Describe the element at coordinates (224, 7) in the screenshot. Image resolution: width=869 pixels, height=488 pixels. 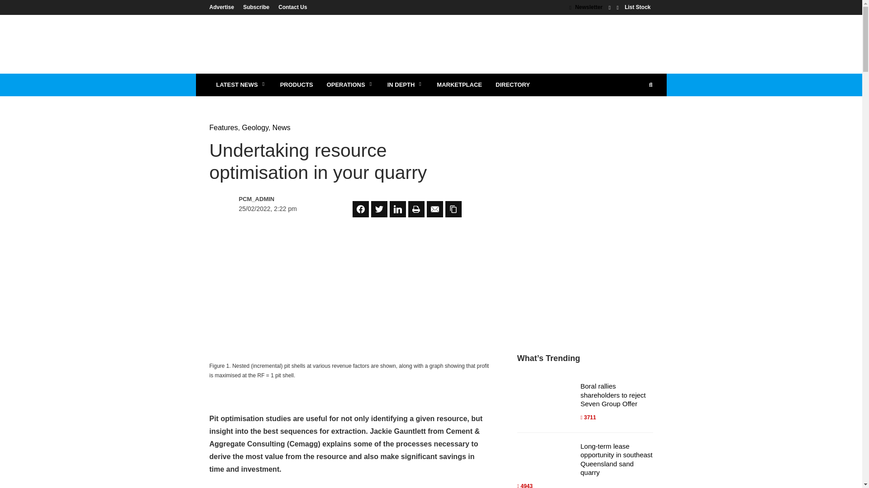
I see `Advertise` at that location.